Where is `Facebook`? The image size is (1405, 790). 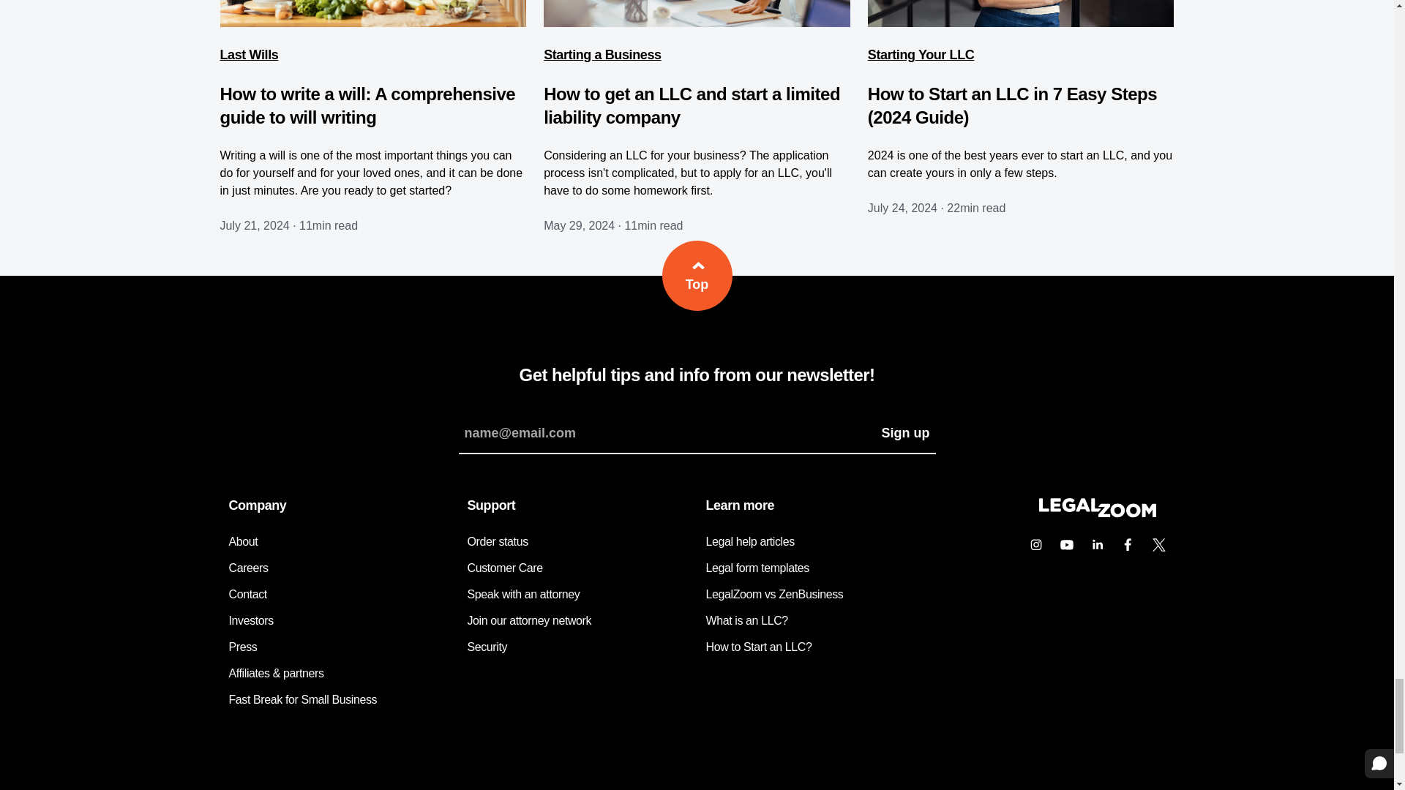
Facebook is located at coordinates (1128, 544).